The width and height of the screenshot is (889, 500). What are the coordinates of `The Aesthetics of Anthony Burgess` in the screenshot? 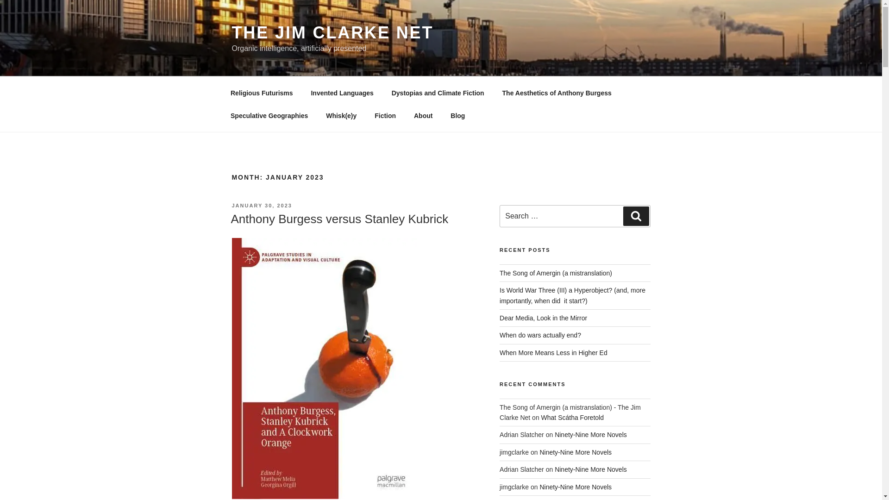 It's located at (557, 93).